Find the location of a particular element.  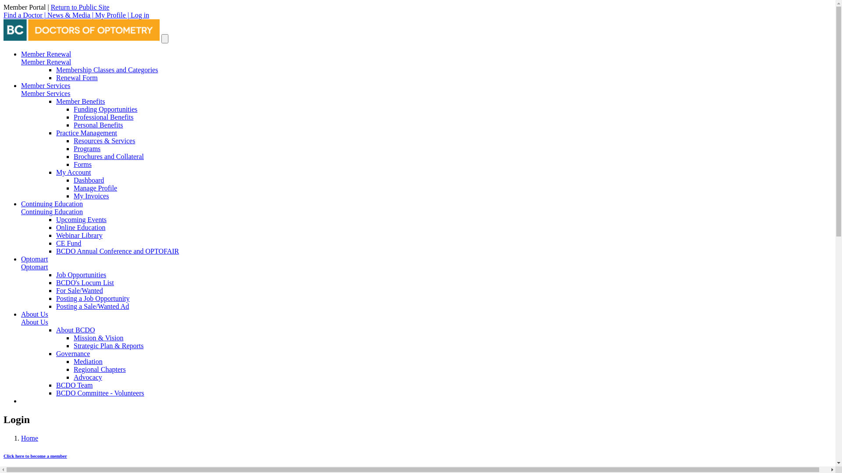

My Account is located at coordinates (74, 172).